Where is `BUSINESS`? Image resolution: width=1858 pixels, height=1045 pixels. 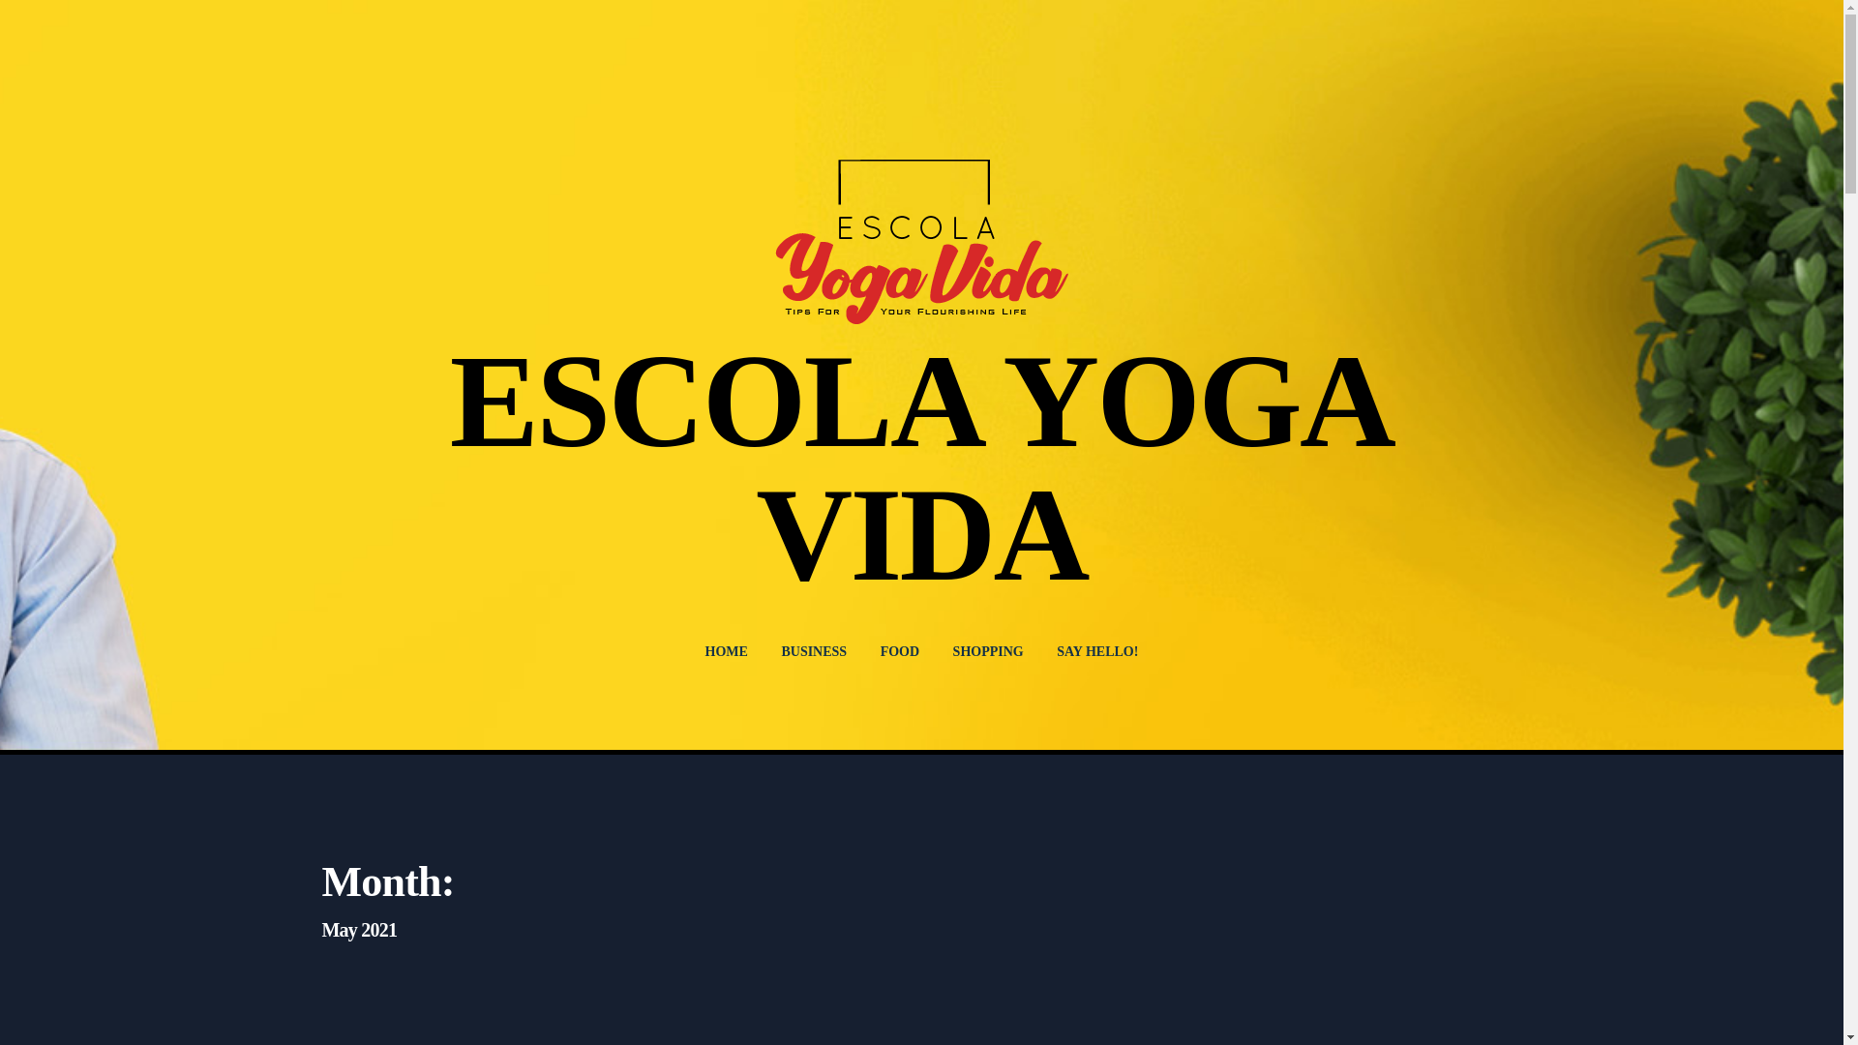
BUSINESS is located at coordinates (813, 652).